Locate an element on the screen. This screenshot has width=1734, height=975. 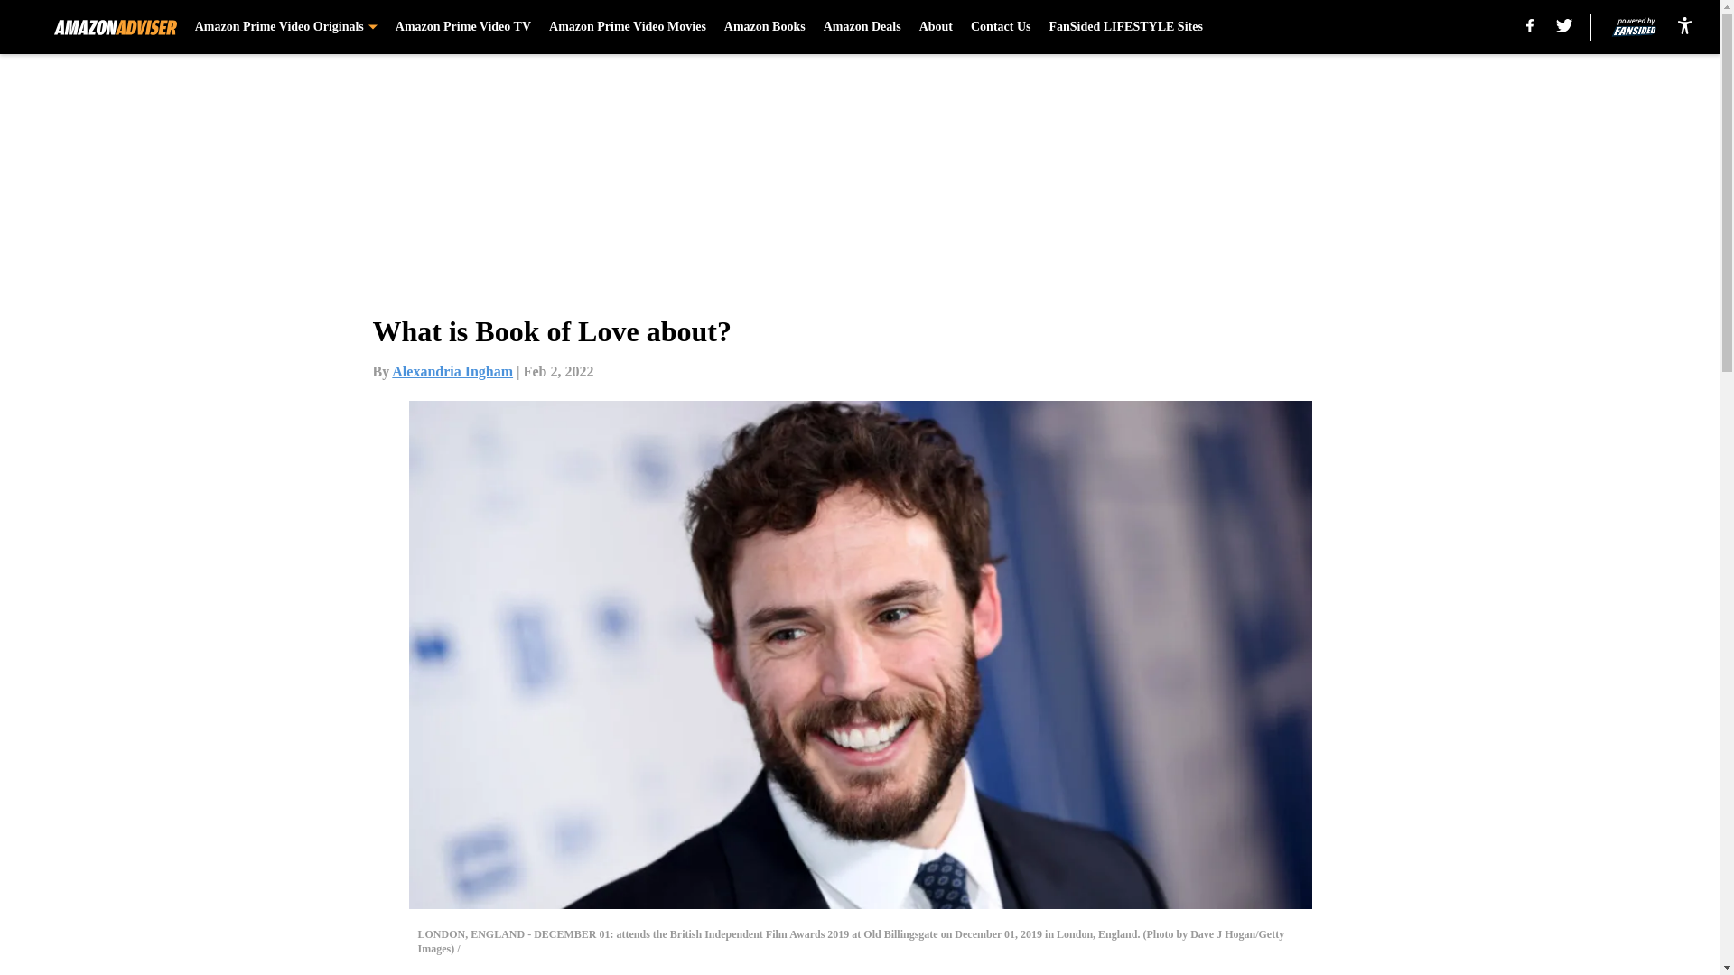
About is located at coordinates (936, 27).